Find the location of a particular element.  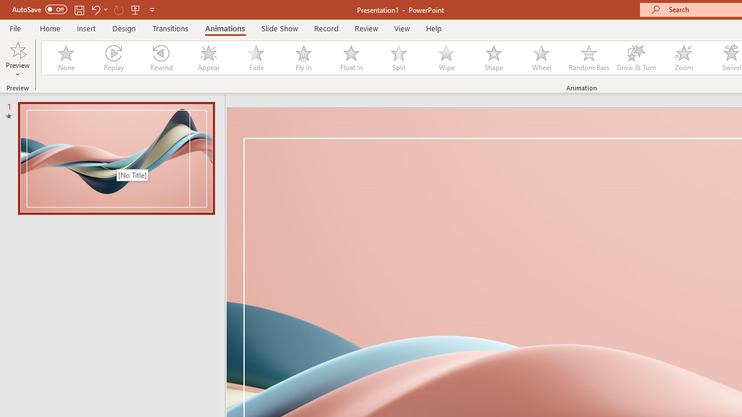

Fade is located at coordinates (256, 58).